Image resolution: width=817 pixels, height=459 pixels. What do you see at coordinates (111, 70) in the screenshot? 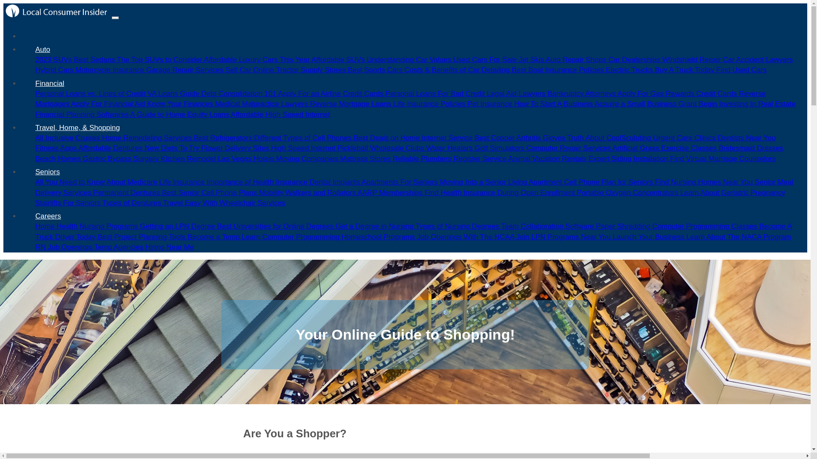
I see `Motorcycle Insurance` at bounding box center [111, 70].